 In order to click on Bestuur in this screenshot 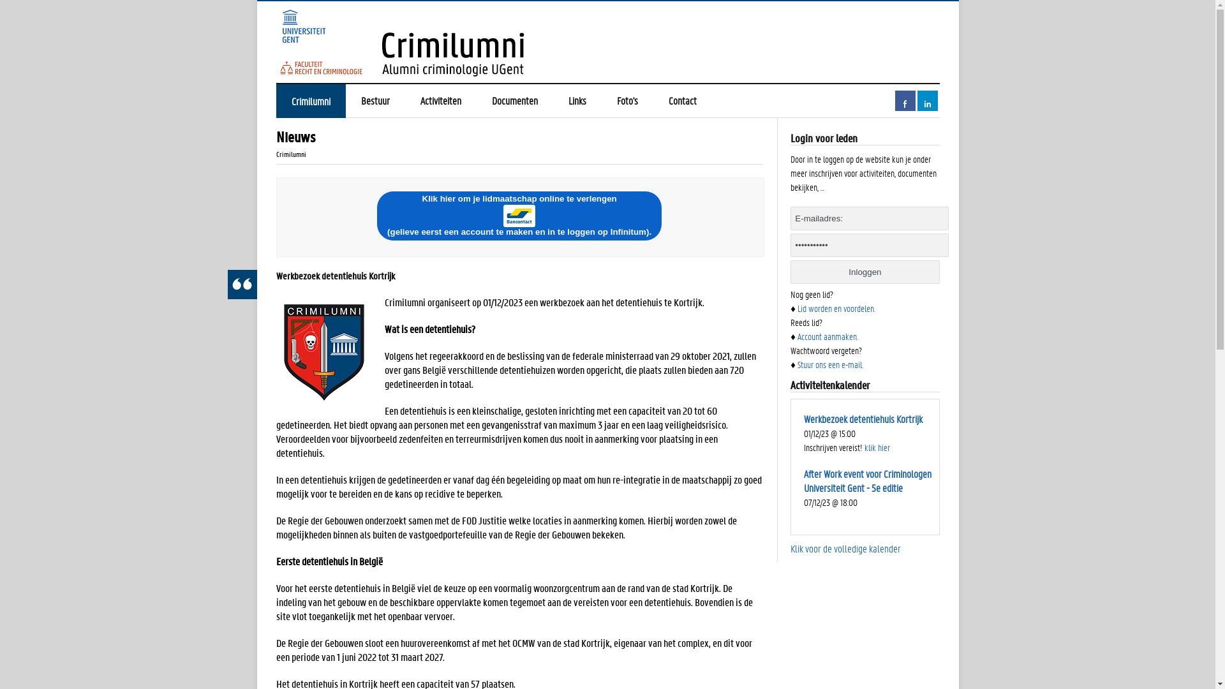, I will do `click(375, 101)`.